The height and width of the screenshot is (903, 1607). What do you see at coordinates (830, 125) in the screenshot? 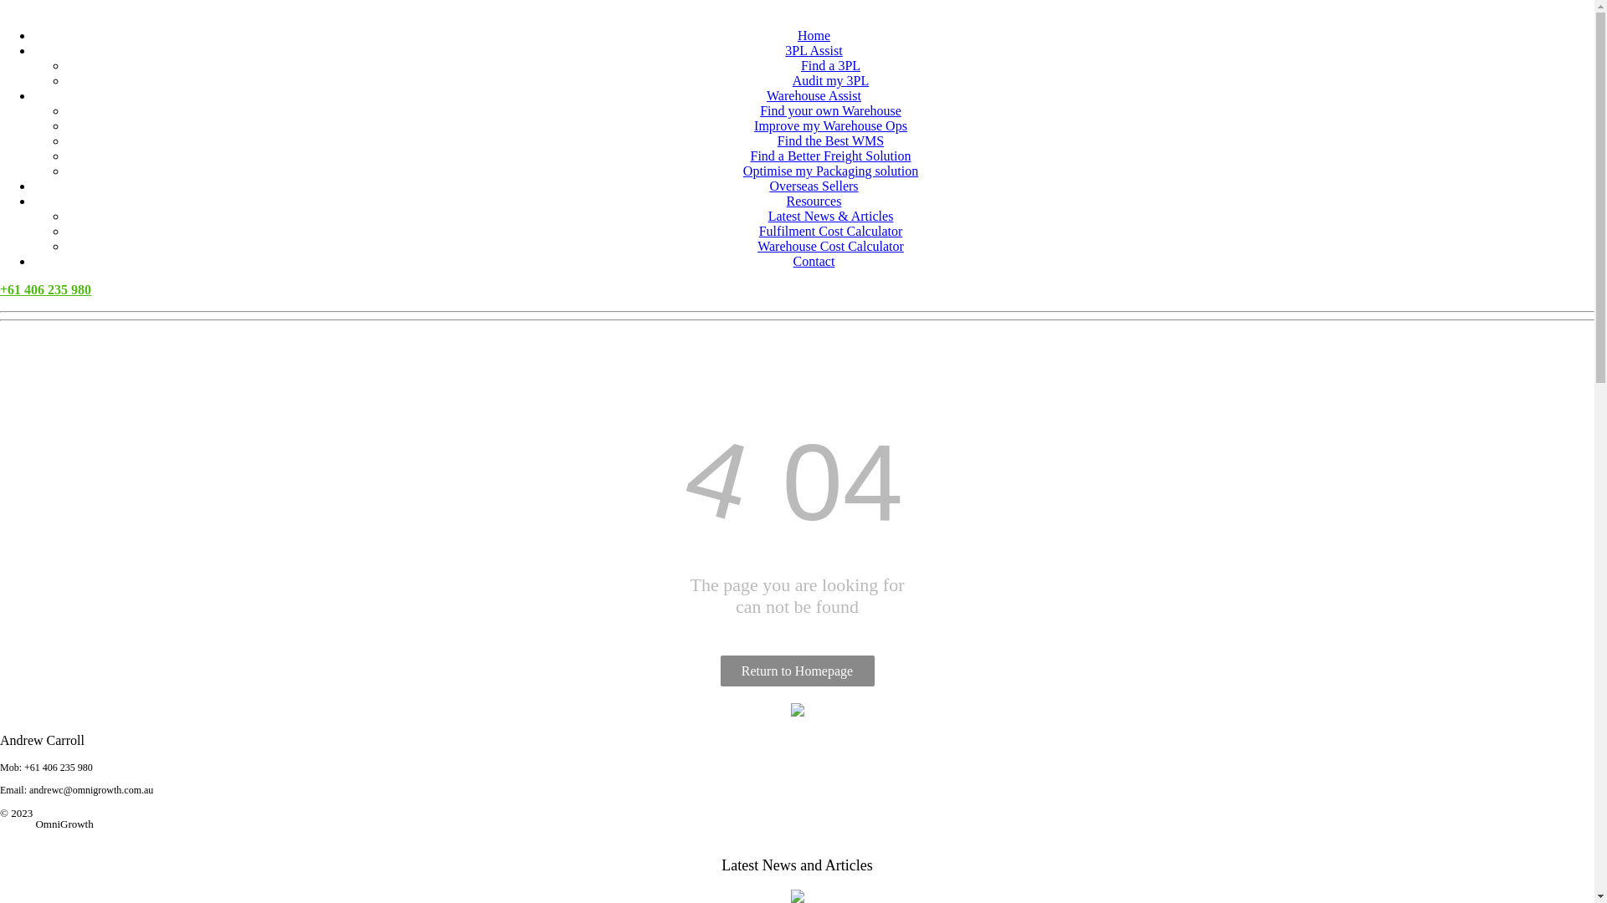
I see `Improve my Warehouse Ops` at bounding box center [830, 125].